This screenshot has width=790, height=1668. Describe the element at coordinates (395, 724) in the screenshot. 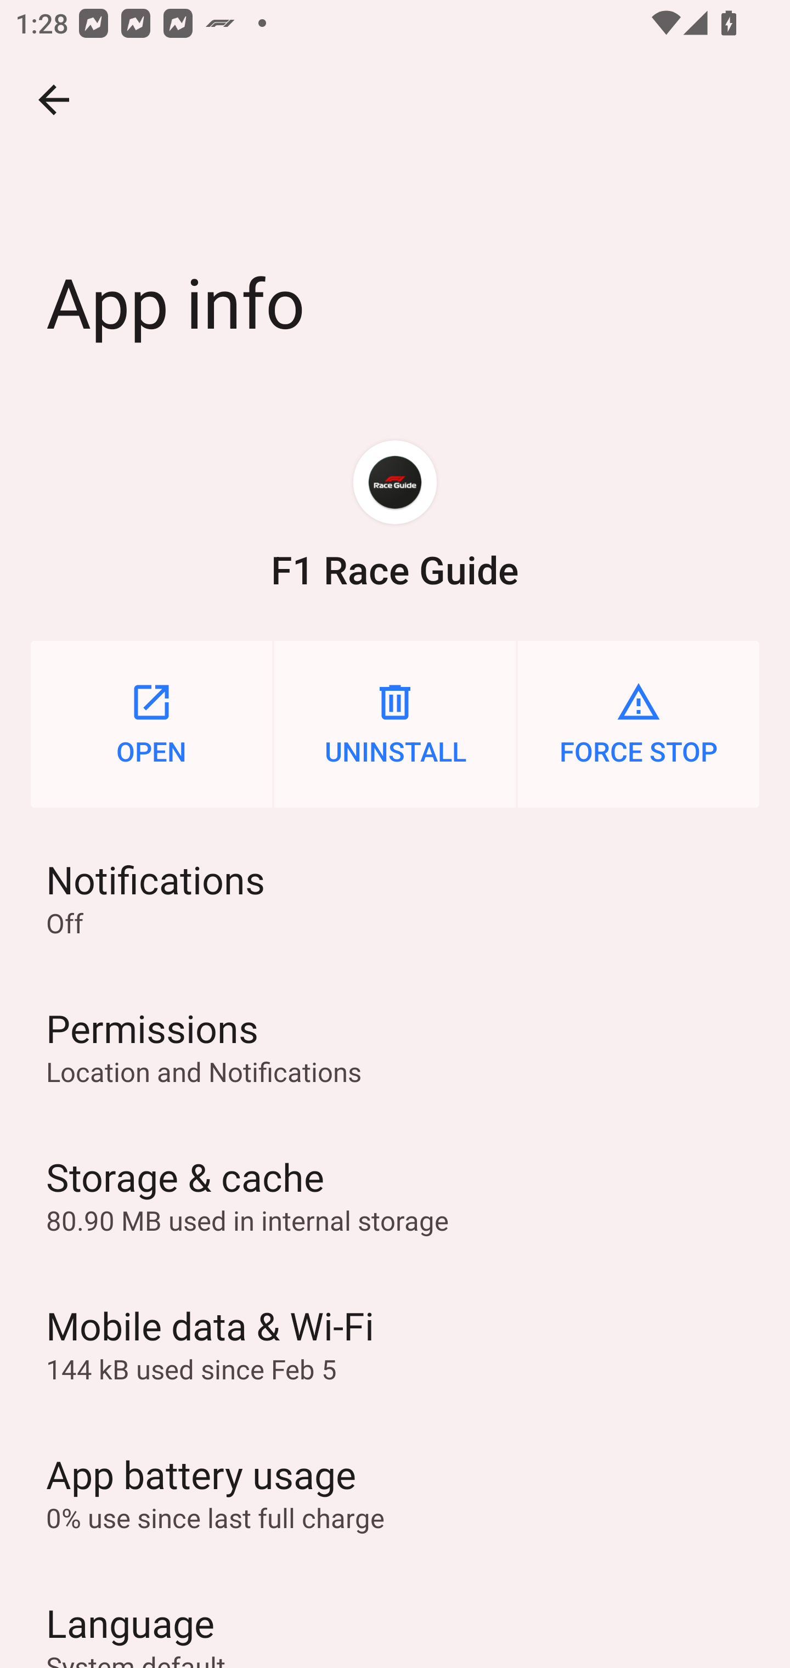

I see `UNINSTALL` at that location.